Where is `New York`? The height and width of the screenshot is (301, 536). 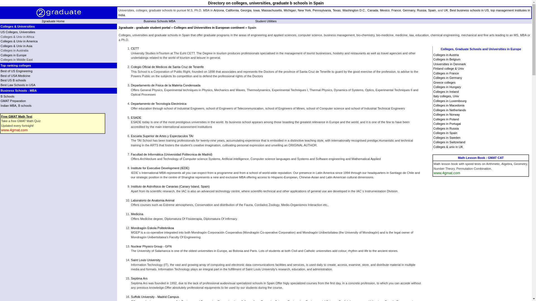
New York is located at coordinates (304, 10).